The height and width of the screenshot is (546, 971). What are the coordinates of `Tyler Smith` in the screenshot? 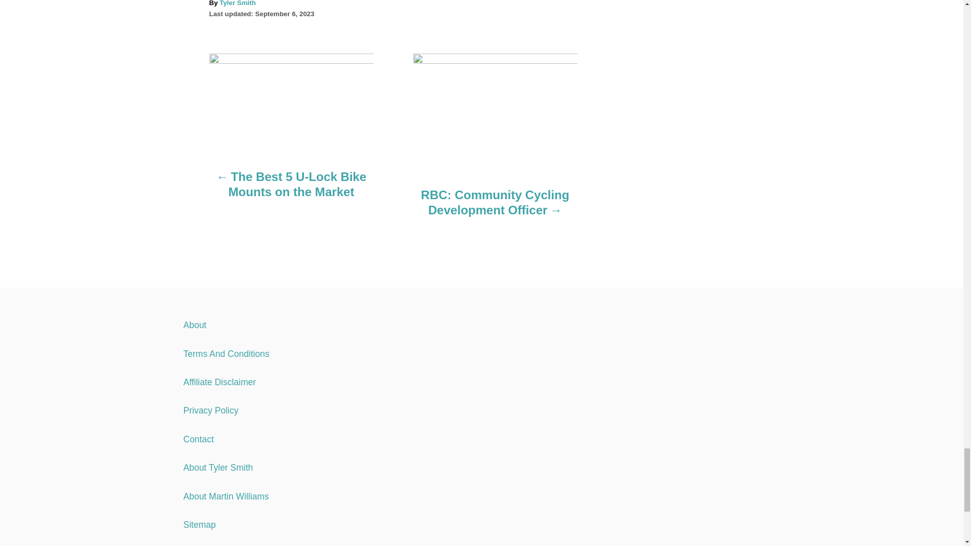 It's located at (238, 3).